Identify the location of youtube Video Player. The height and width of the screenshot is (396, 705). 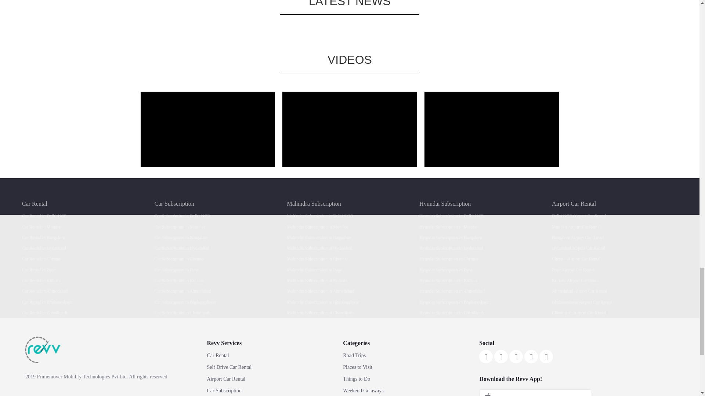
(207, 129).